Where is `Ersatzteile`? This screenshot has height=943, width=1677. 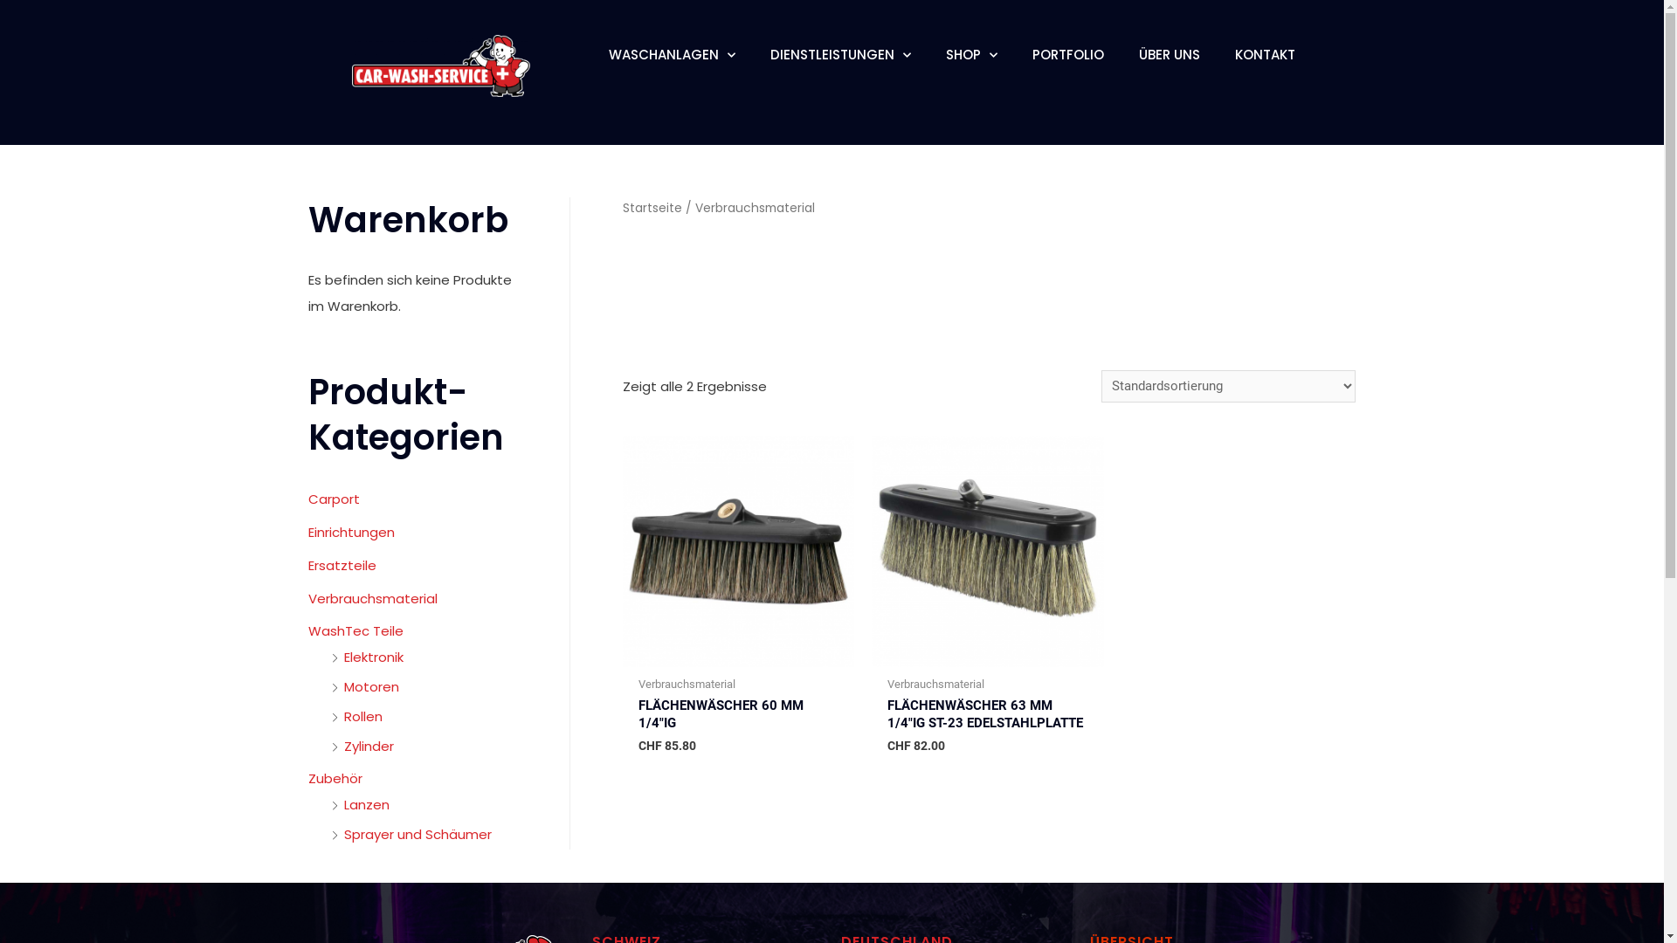
Ersatzteile is located at coordinates (342, 566).